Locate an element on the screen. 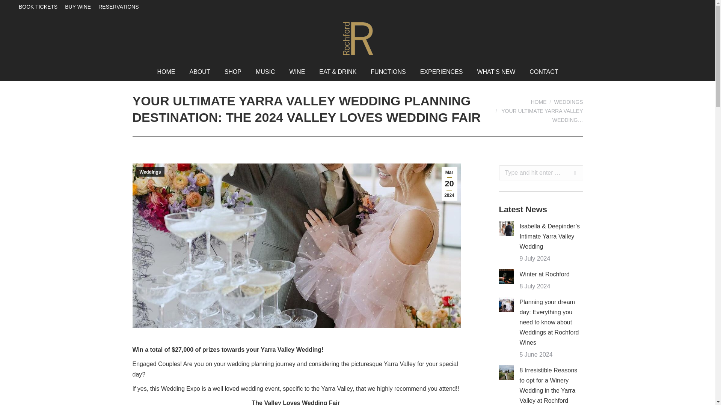 The width and height of the screenshot is (721, 405). FUNCTIONS is located at coordinates (388, 72).